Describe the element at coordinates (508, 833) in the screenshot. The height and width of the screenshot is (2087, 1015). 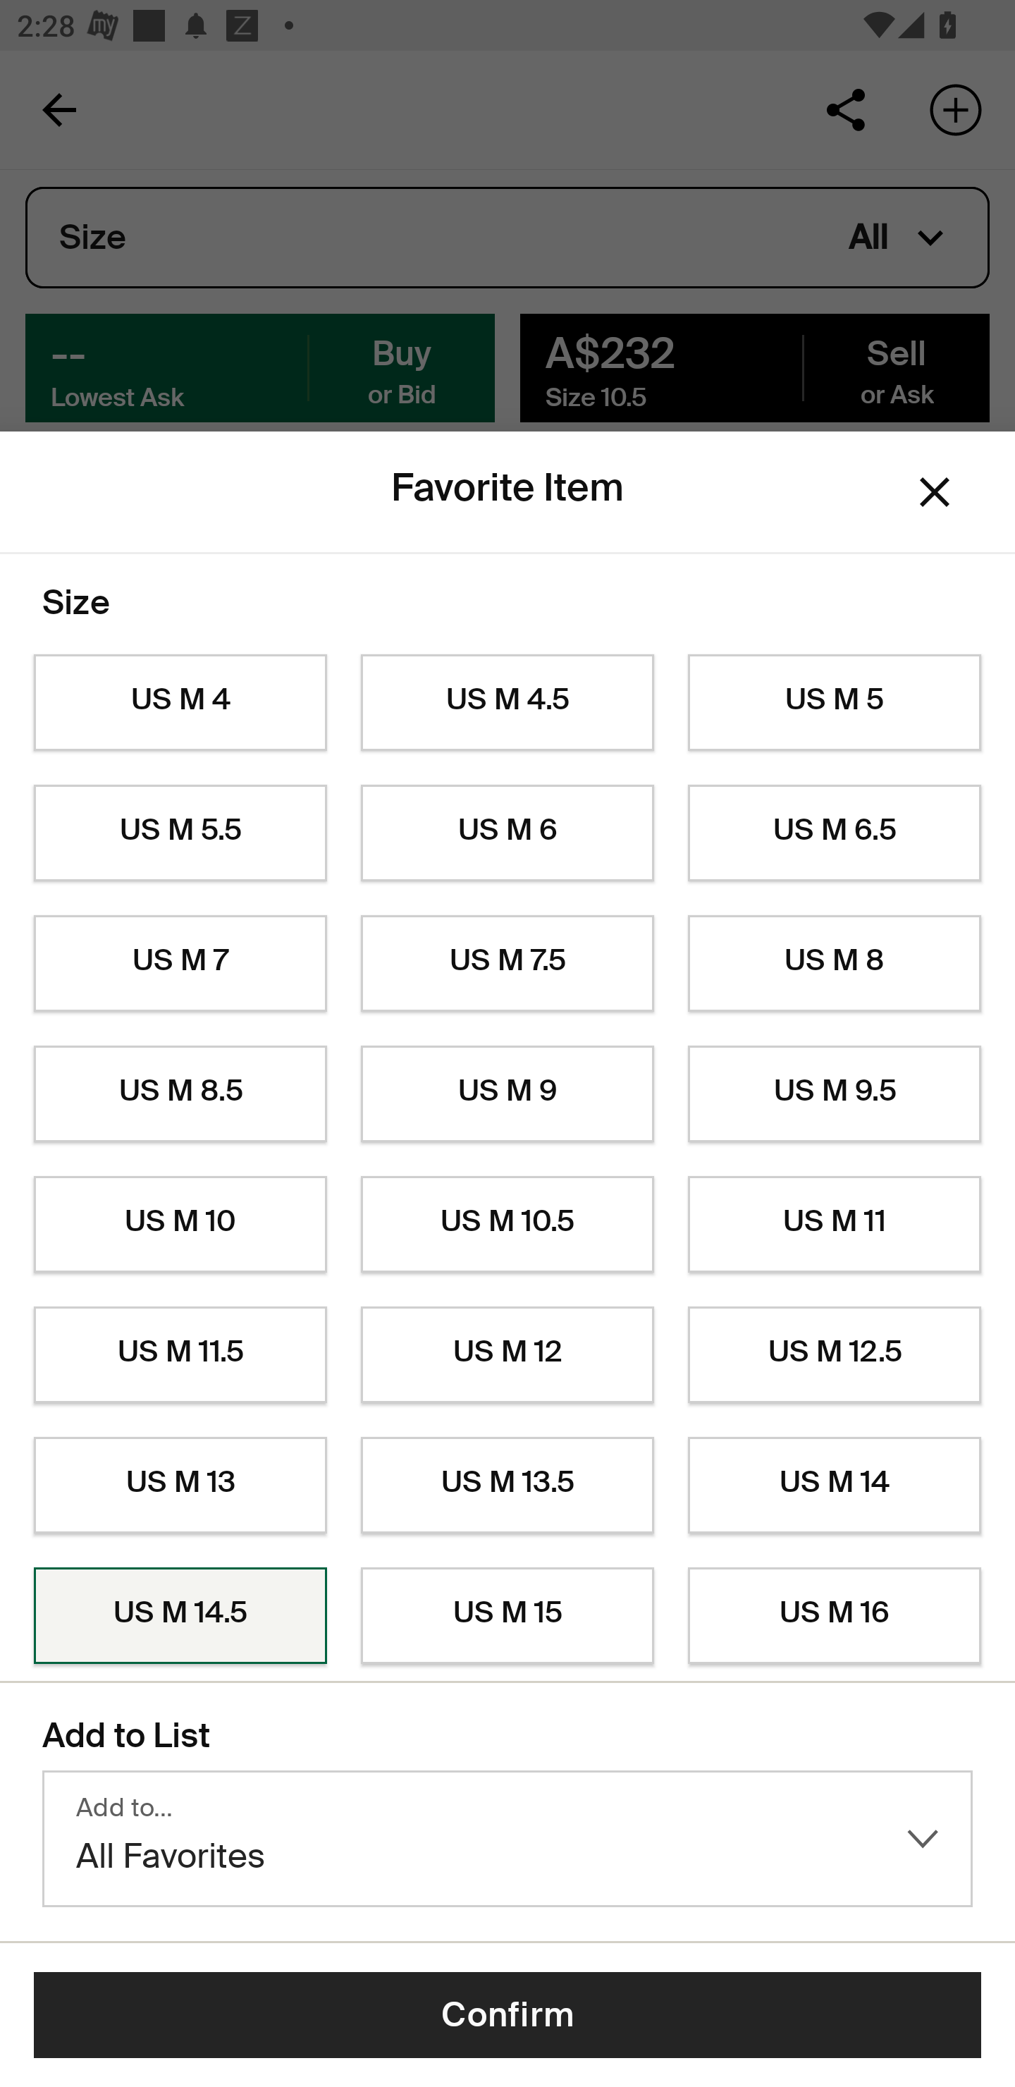
I see `US M 6` at that location.